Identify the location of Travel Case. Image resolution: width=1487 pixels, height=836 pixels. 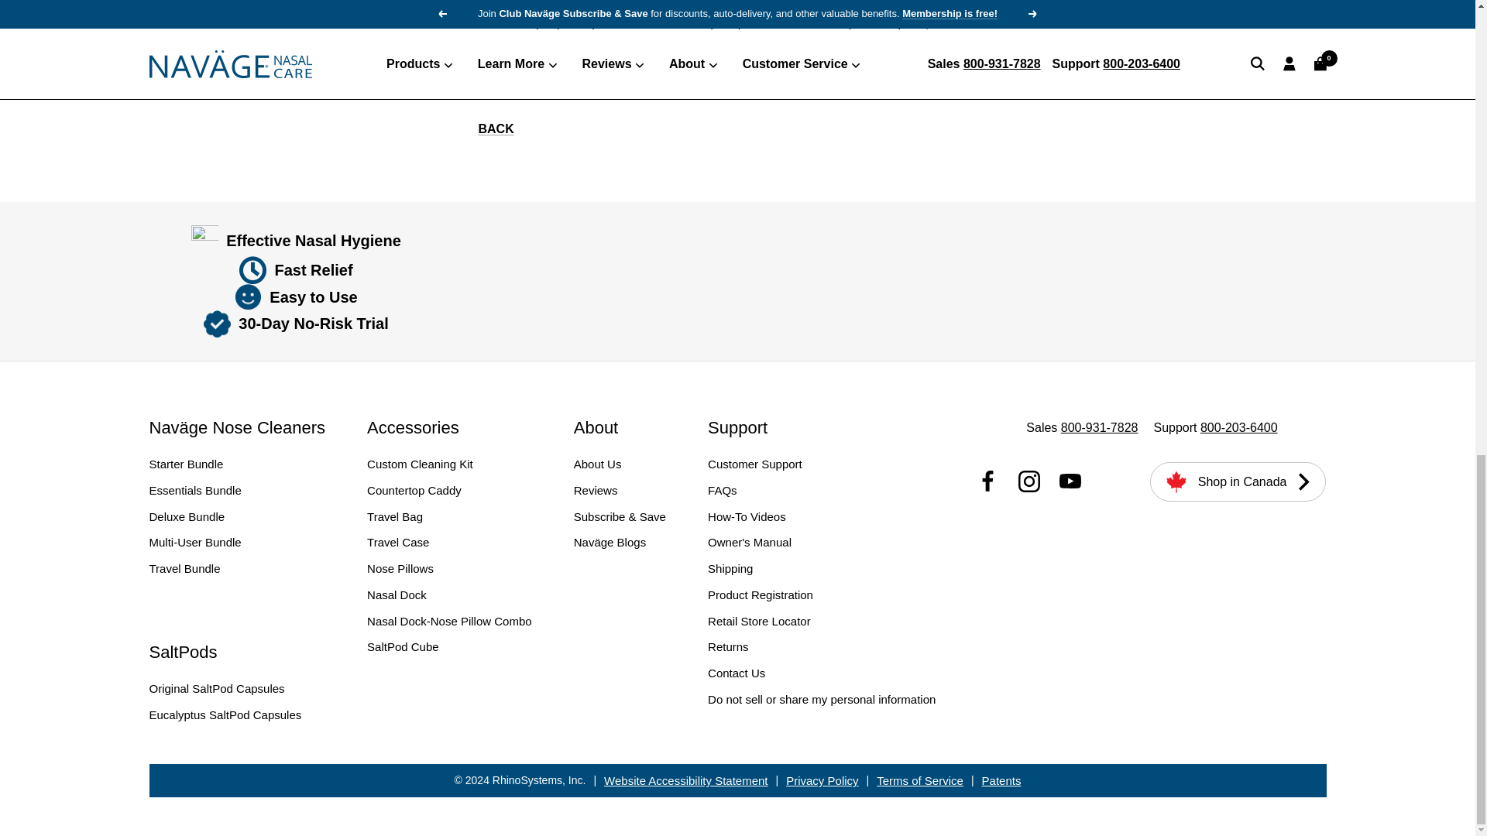
(398, 542).